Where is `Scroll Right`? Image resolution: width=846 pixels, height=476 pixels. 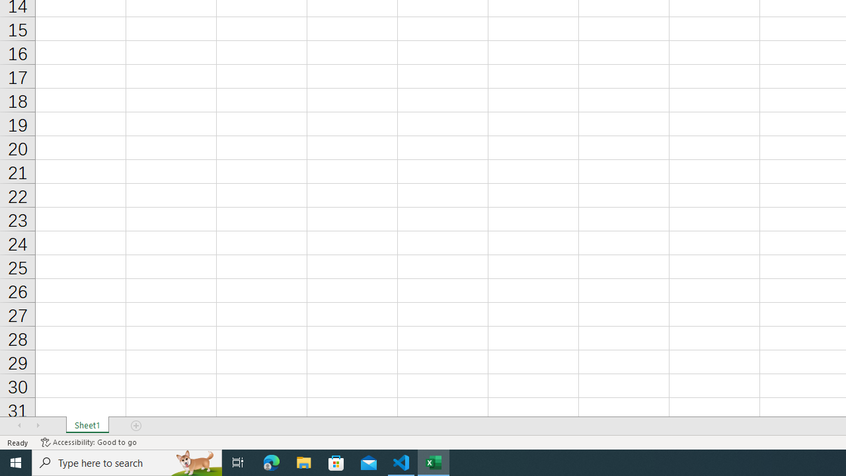
Scroll Right is located at coordinates (38, 426).